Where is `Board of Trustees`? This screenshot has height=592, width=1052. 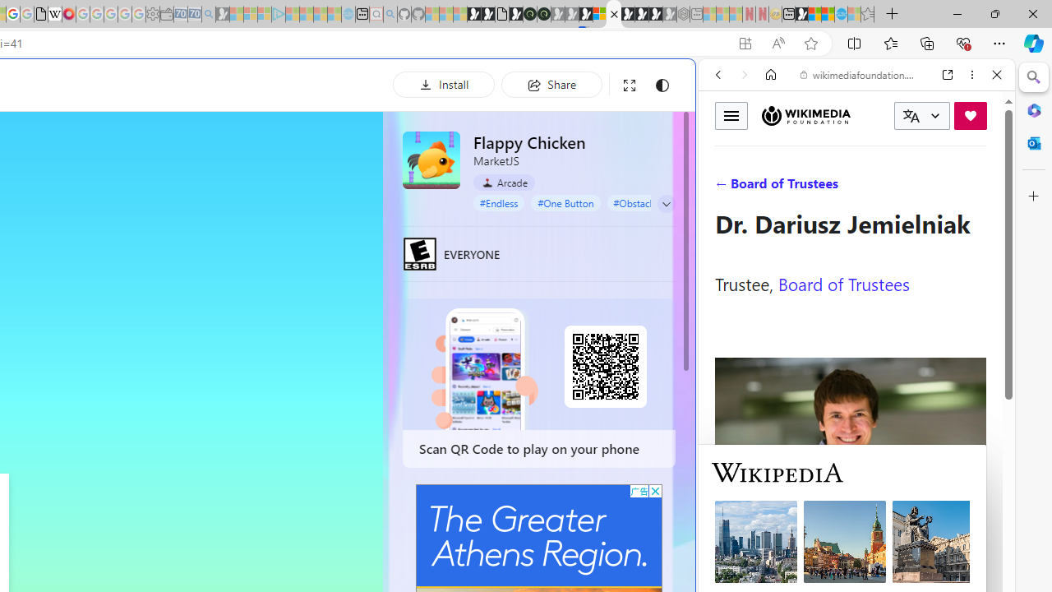 Board of Trustees is located at coordinates (843, 283).